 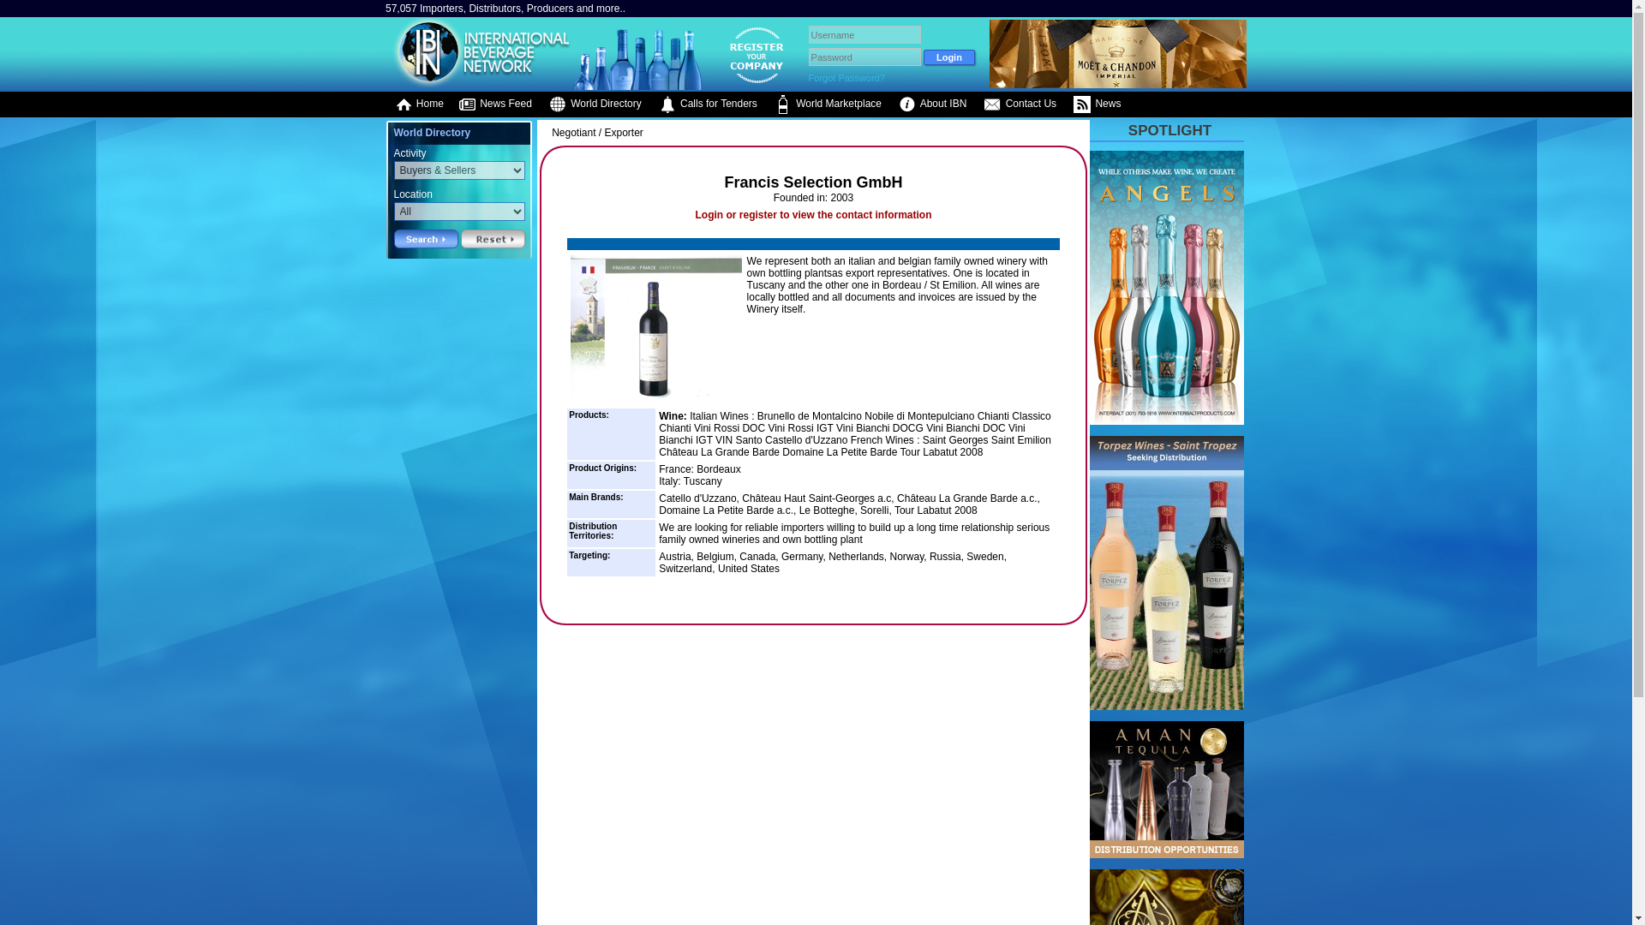 I want to click on Home Page Top Header Banner, so click(x=1118, y=84).